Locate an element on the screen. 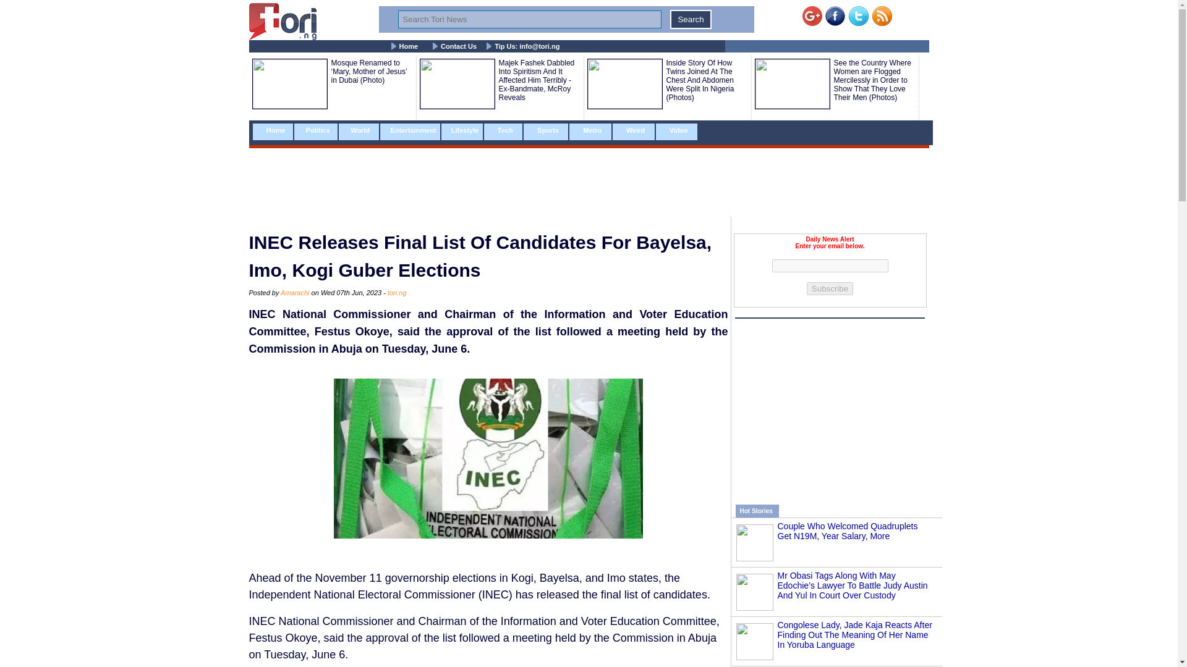 The height and width of the screenshot is (667, 1187). Search is located at coordinates (691, 20).